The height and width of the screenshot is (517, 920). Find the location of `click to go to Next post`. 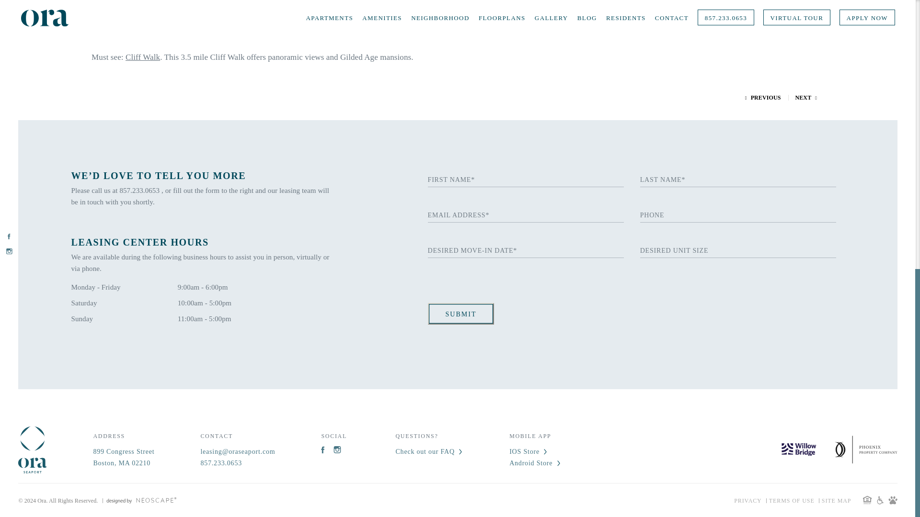

click to go to Next post is located at coordinates (806, 97).